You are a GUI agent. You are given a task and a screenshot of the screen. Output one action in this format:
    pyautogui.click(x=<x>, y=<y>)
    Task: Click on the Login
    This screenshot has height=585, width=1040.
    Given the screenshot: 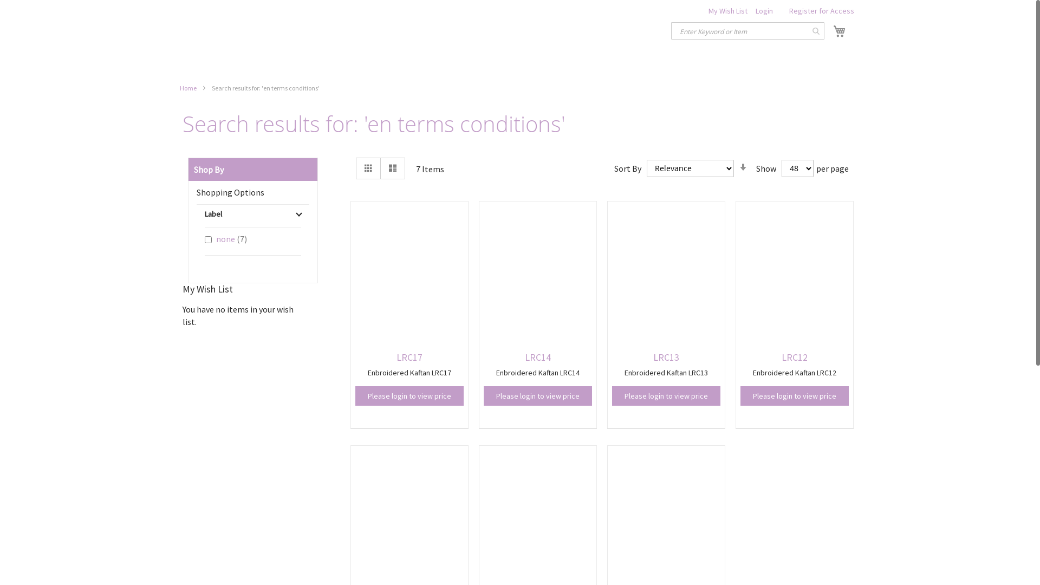 What is the action you would take?
    pyautogui.click(x=764, y=11)
    